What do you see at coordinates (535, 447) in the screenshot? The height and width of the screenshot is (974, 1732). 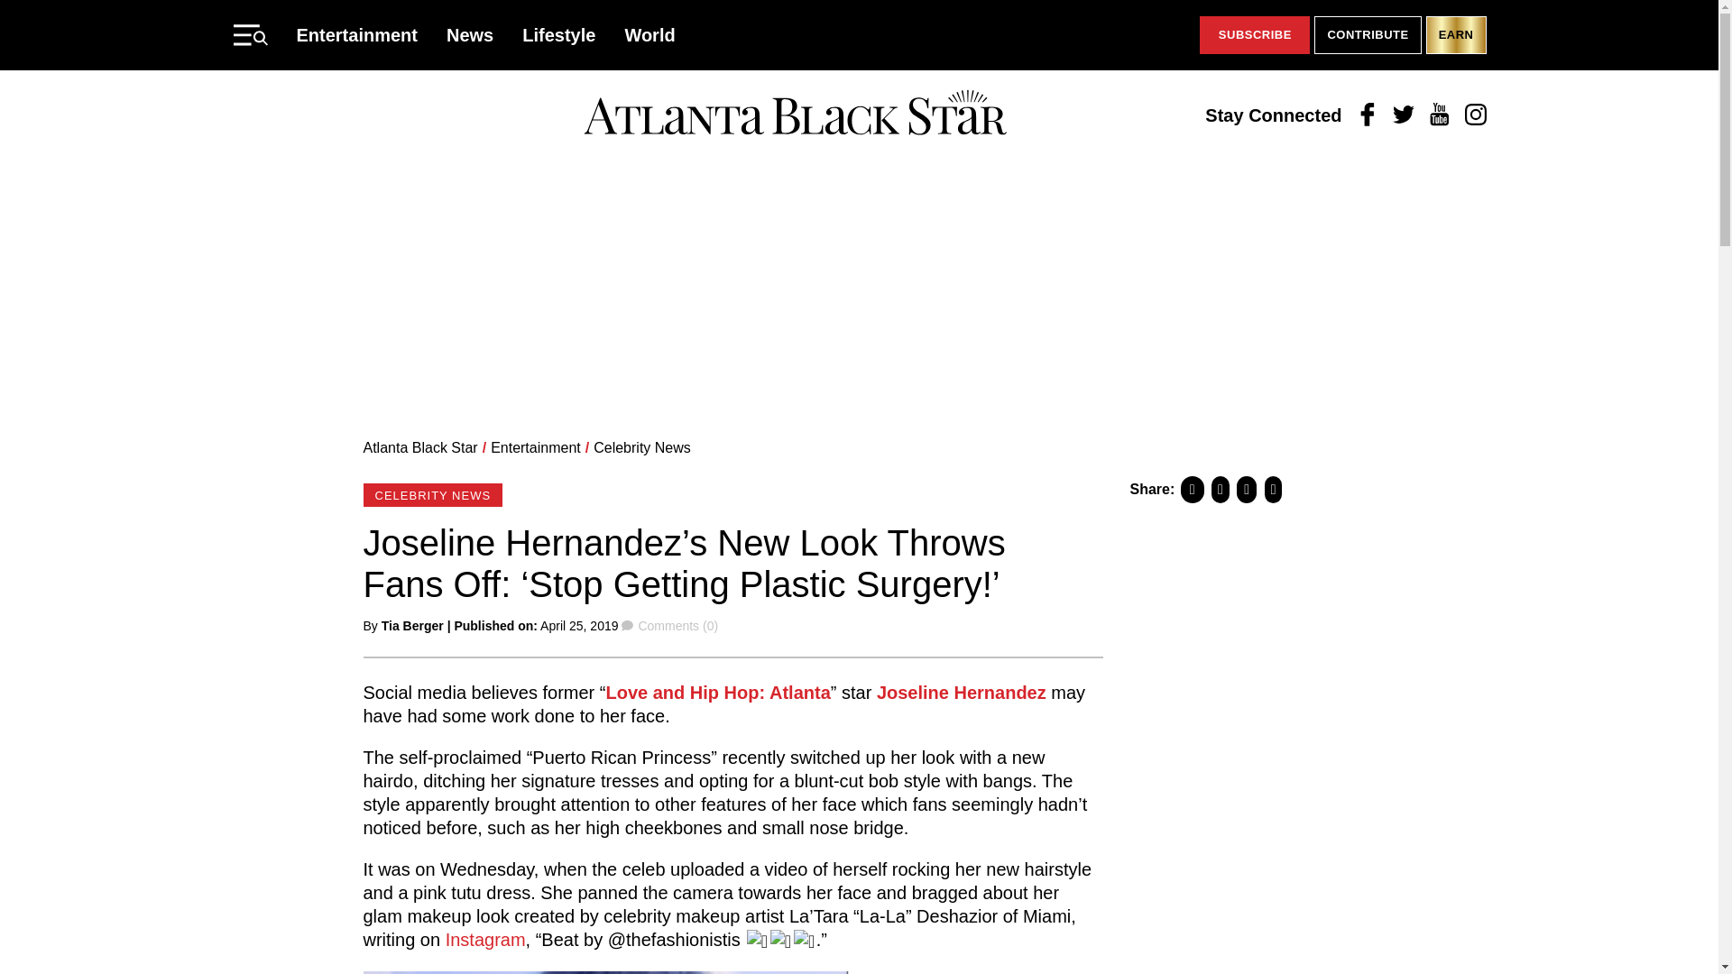 I see `Entertainment` at bounding box center [535, 447].